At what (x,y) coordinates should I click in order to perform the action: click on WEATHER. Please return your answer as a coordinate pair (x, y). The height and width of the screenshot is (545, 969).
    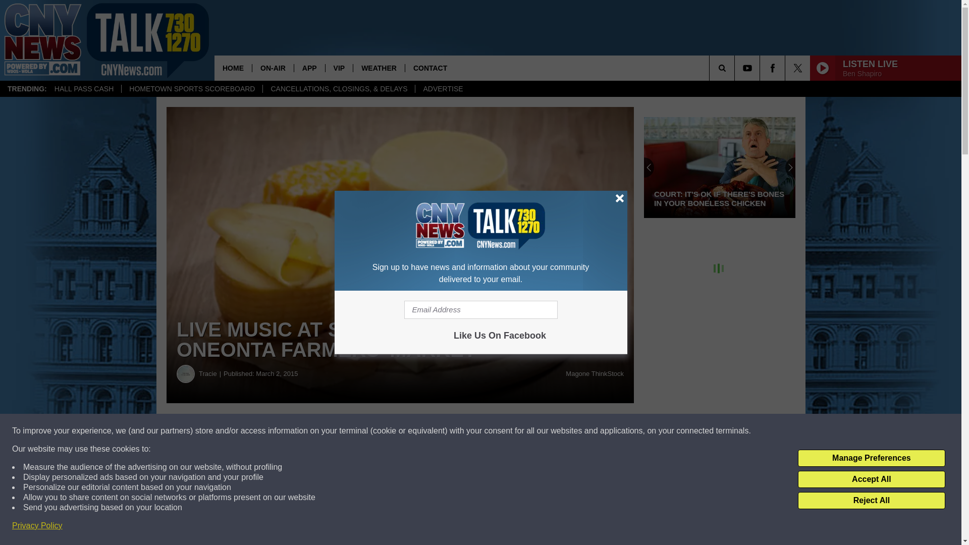
    Looking at the image, I should click on (379, 68).